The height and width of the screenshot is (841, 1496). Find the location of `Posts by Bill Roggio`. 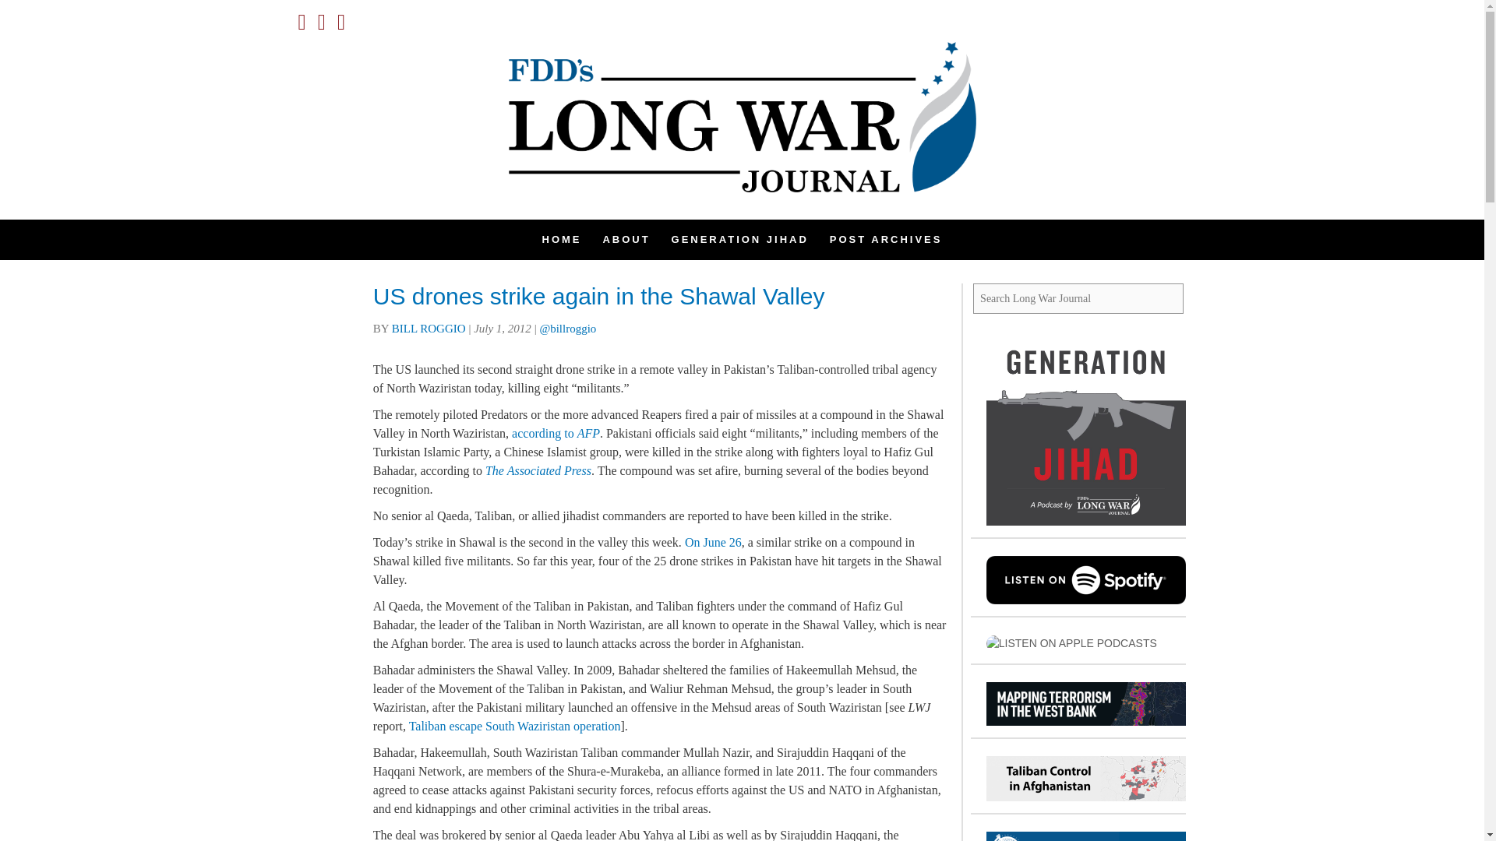

Posts by Bill Roggio is located at coordinates (429, 328).